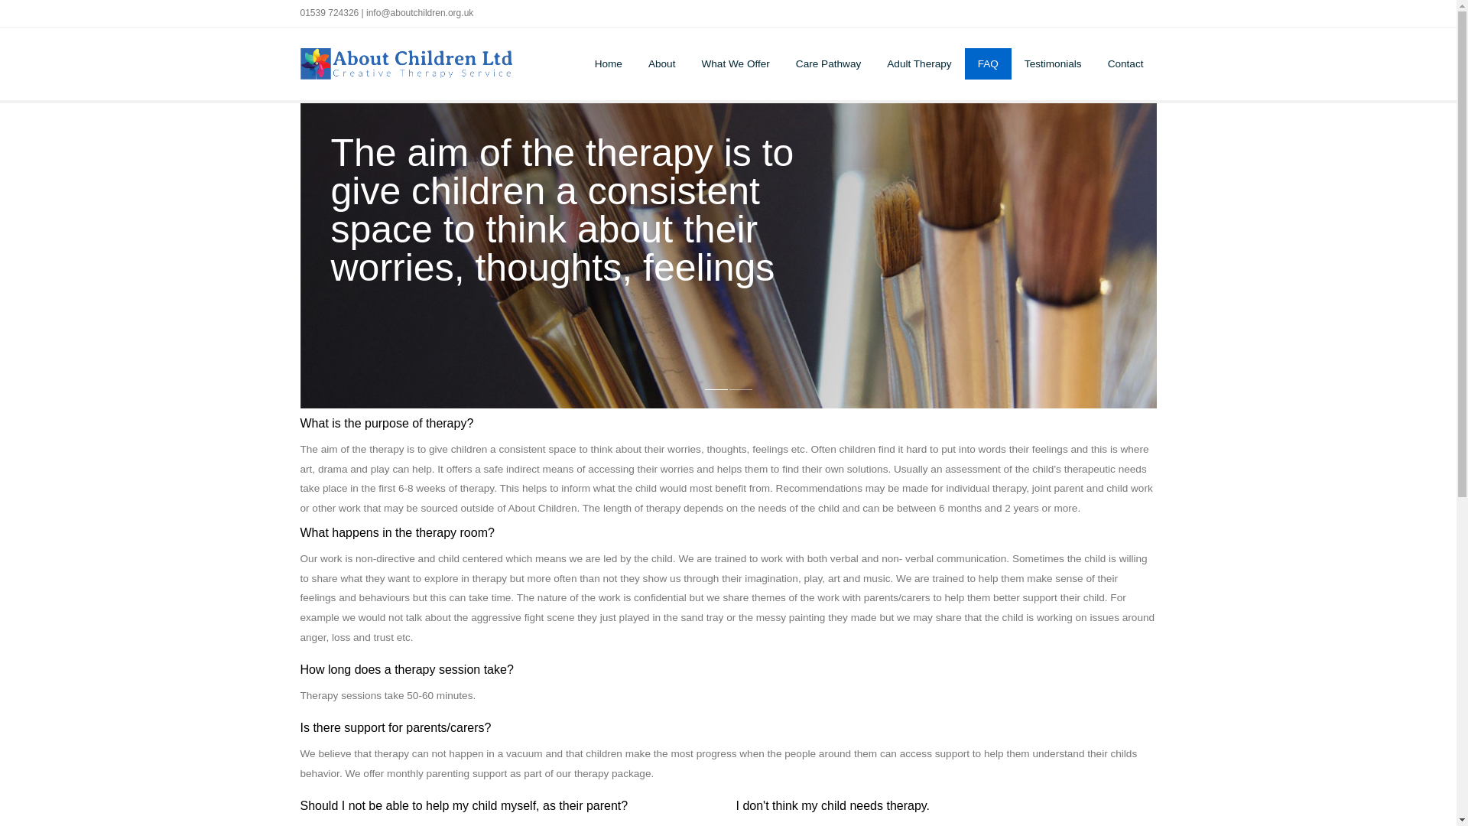 This screenshot has height=826, width=1468. Describe the element at coordinates (988, 63) in the screenshot. I see `FAQ` at that location.